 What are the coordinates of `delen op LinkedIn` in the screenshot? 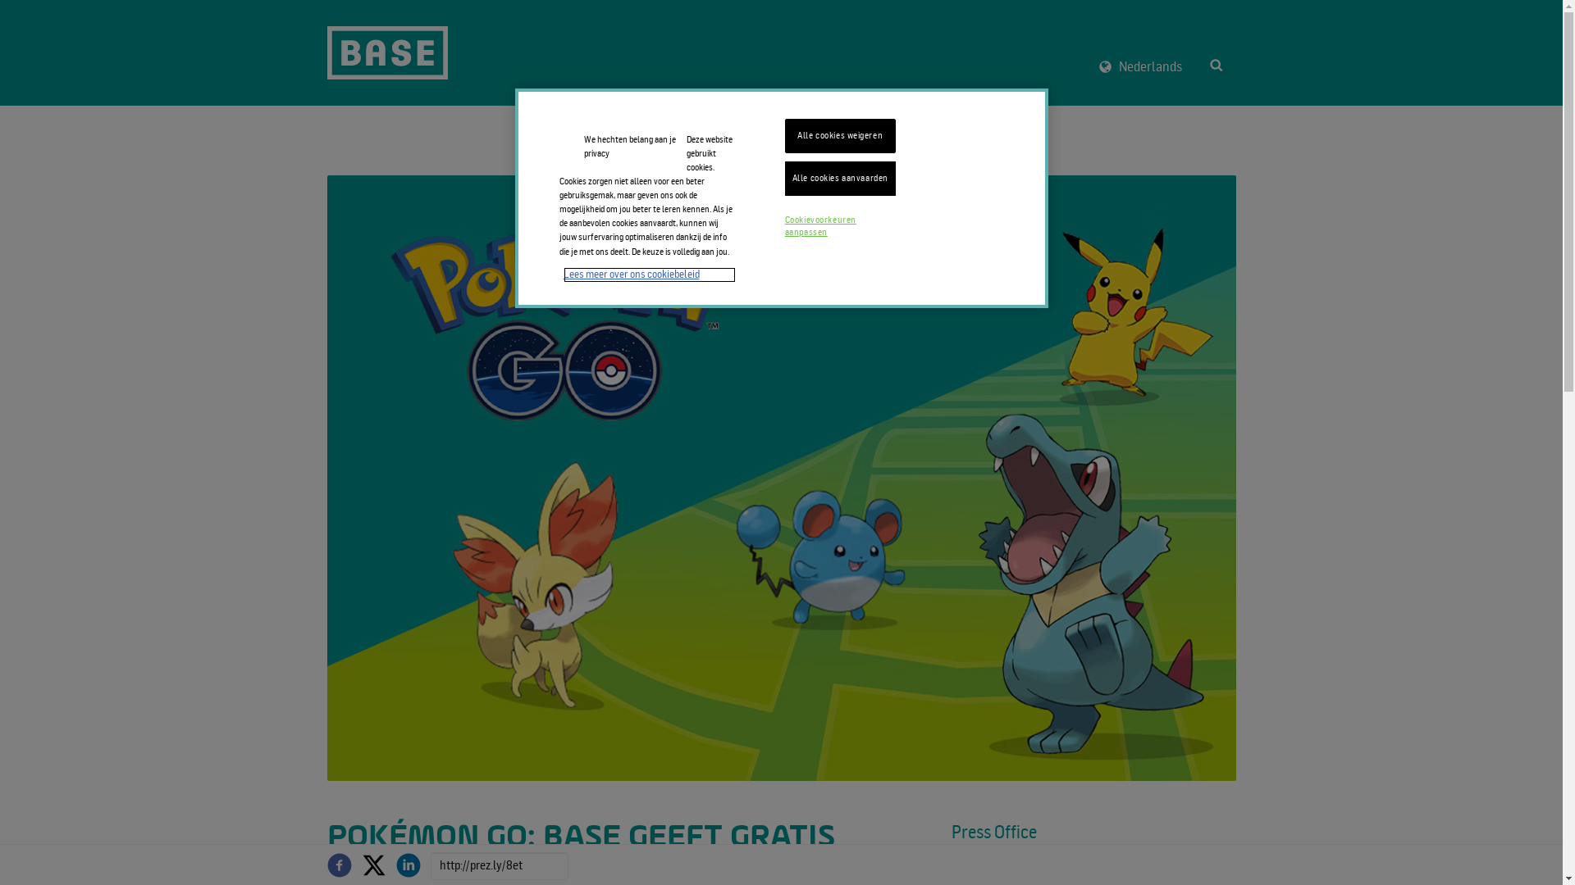 It's located at (408, 865).